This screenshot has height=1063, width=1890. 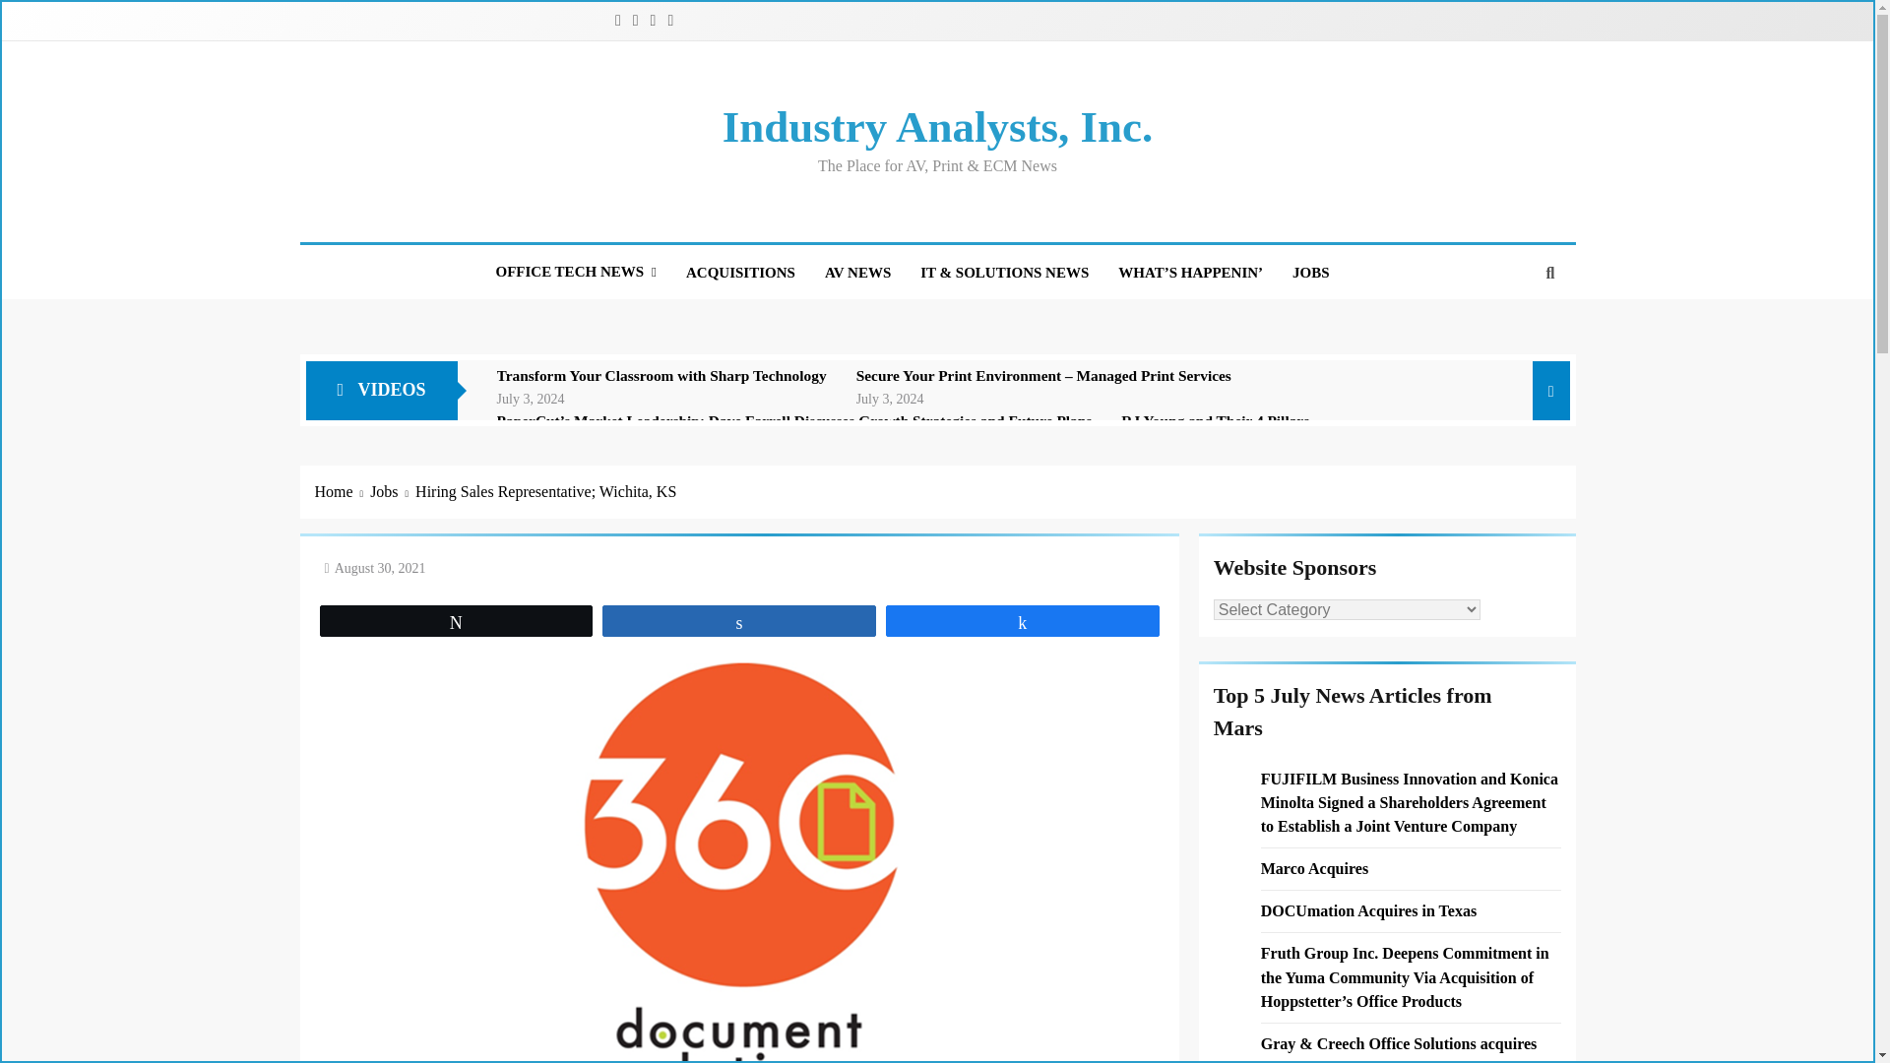 What do you see at coordinates (740, 272) in the screenshot?
I see `Acquisitions` at bounding box center [740, 272].